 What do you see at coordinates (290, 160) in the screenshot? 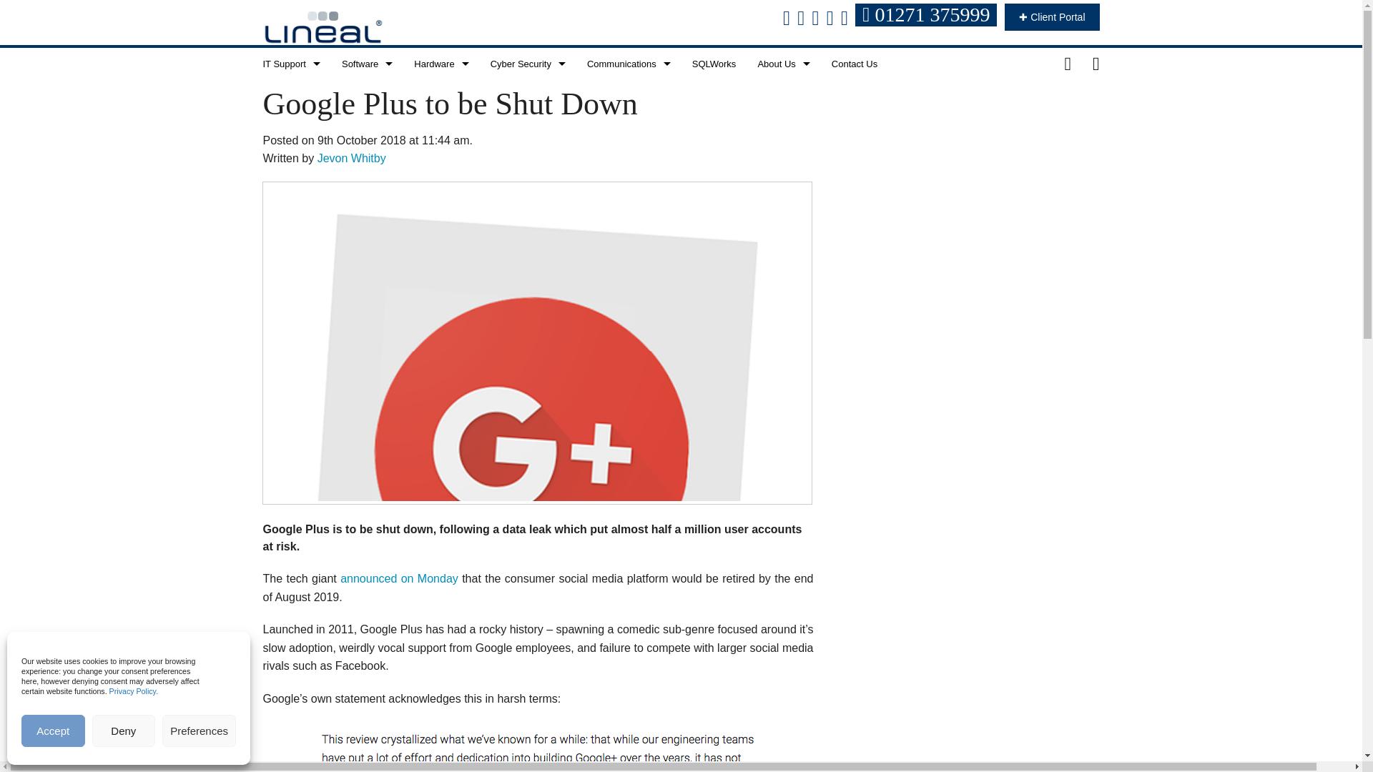
I see `Computer Repairs and Upgrades` at bounding box center [290, 160].